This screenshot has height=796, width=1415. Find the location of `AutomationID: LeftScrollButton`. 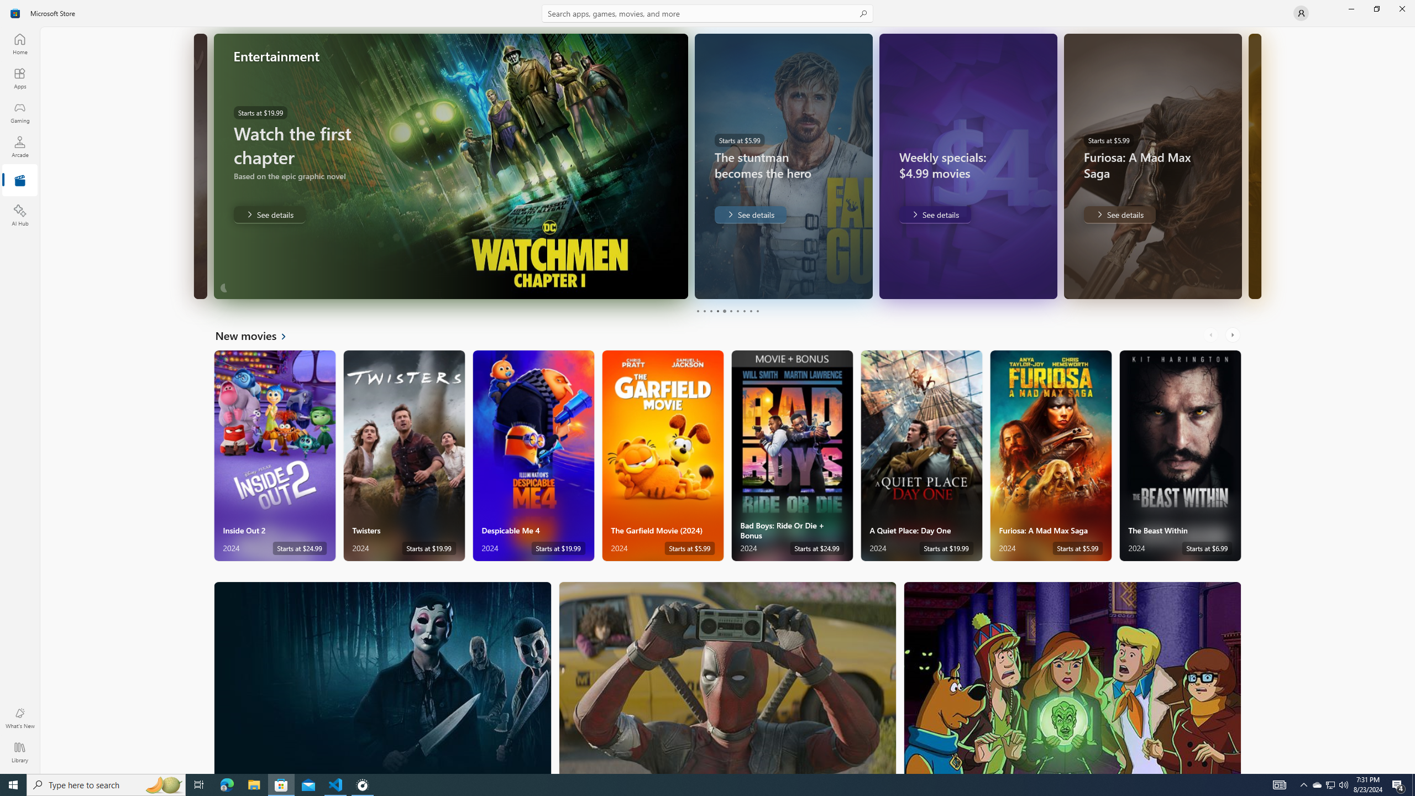

AutomationID: LeftScrollButton is located at coordinates (1212, 335).